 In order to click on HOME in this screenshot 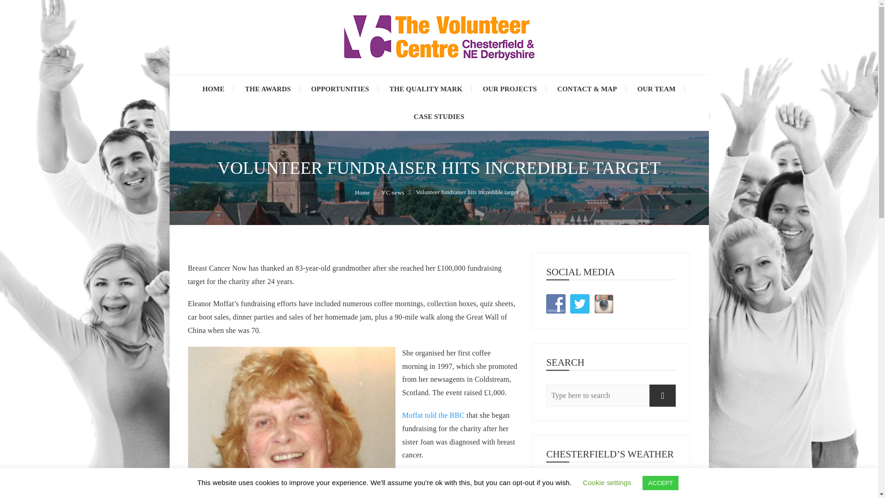, I will do `click(213, 89)`.